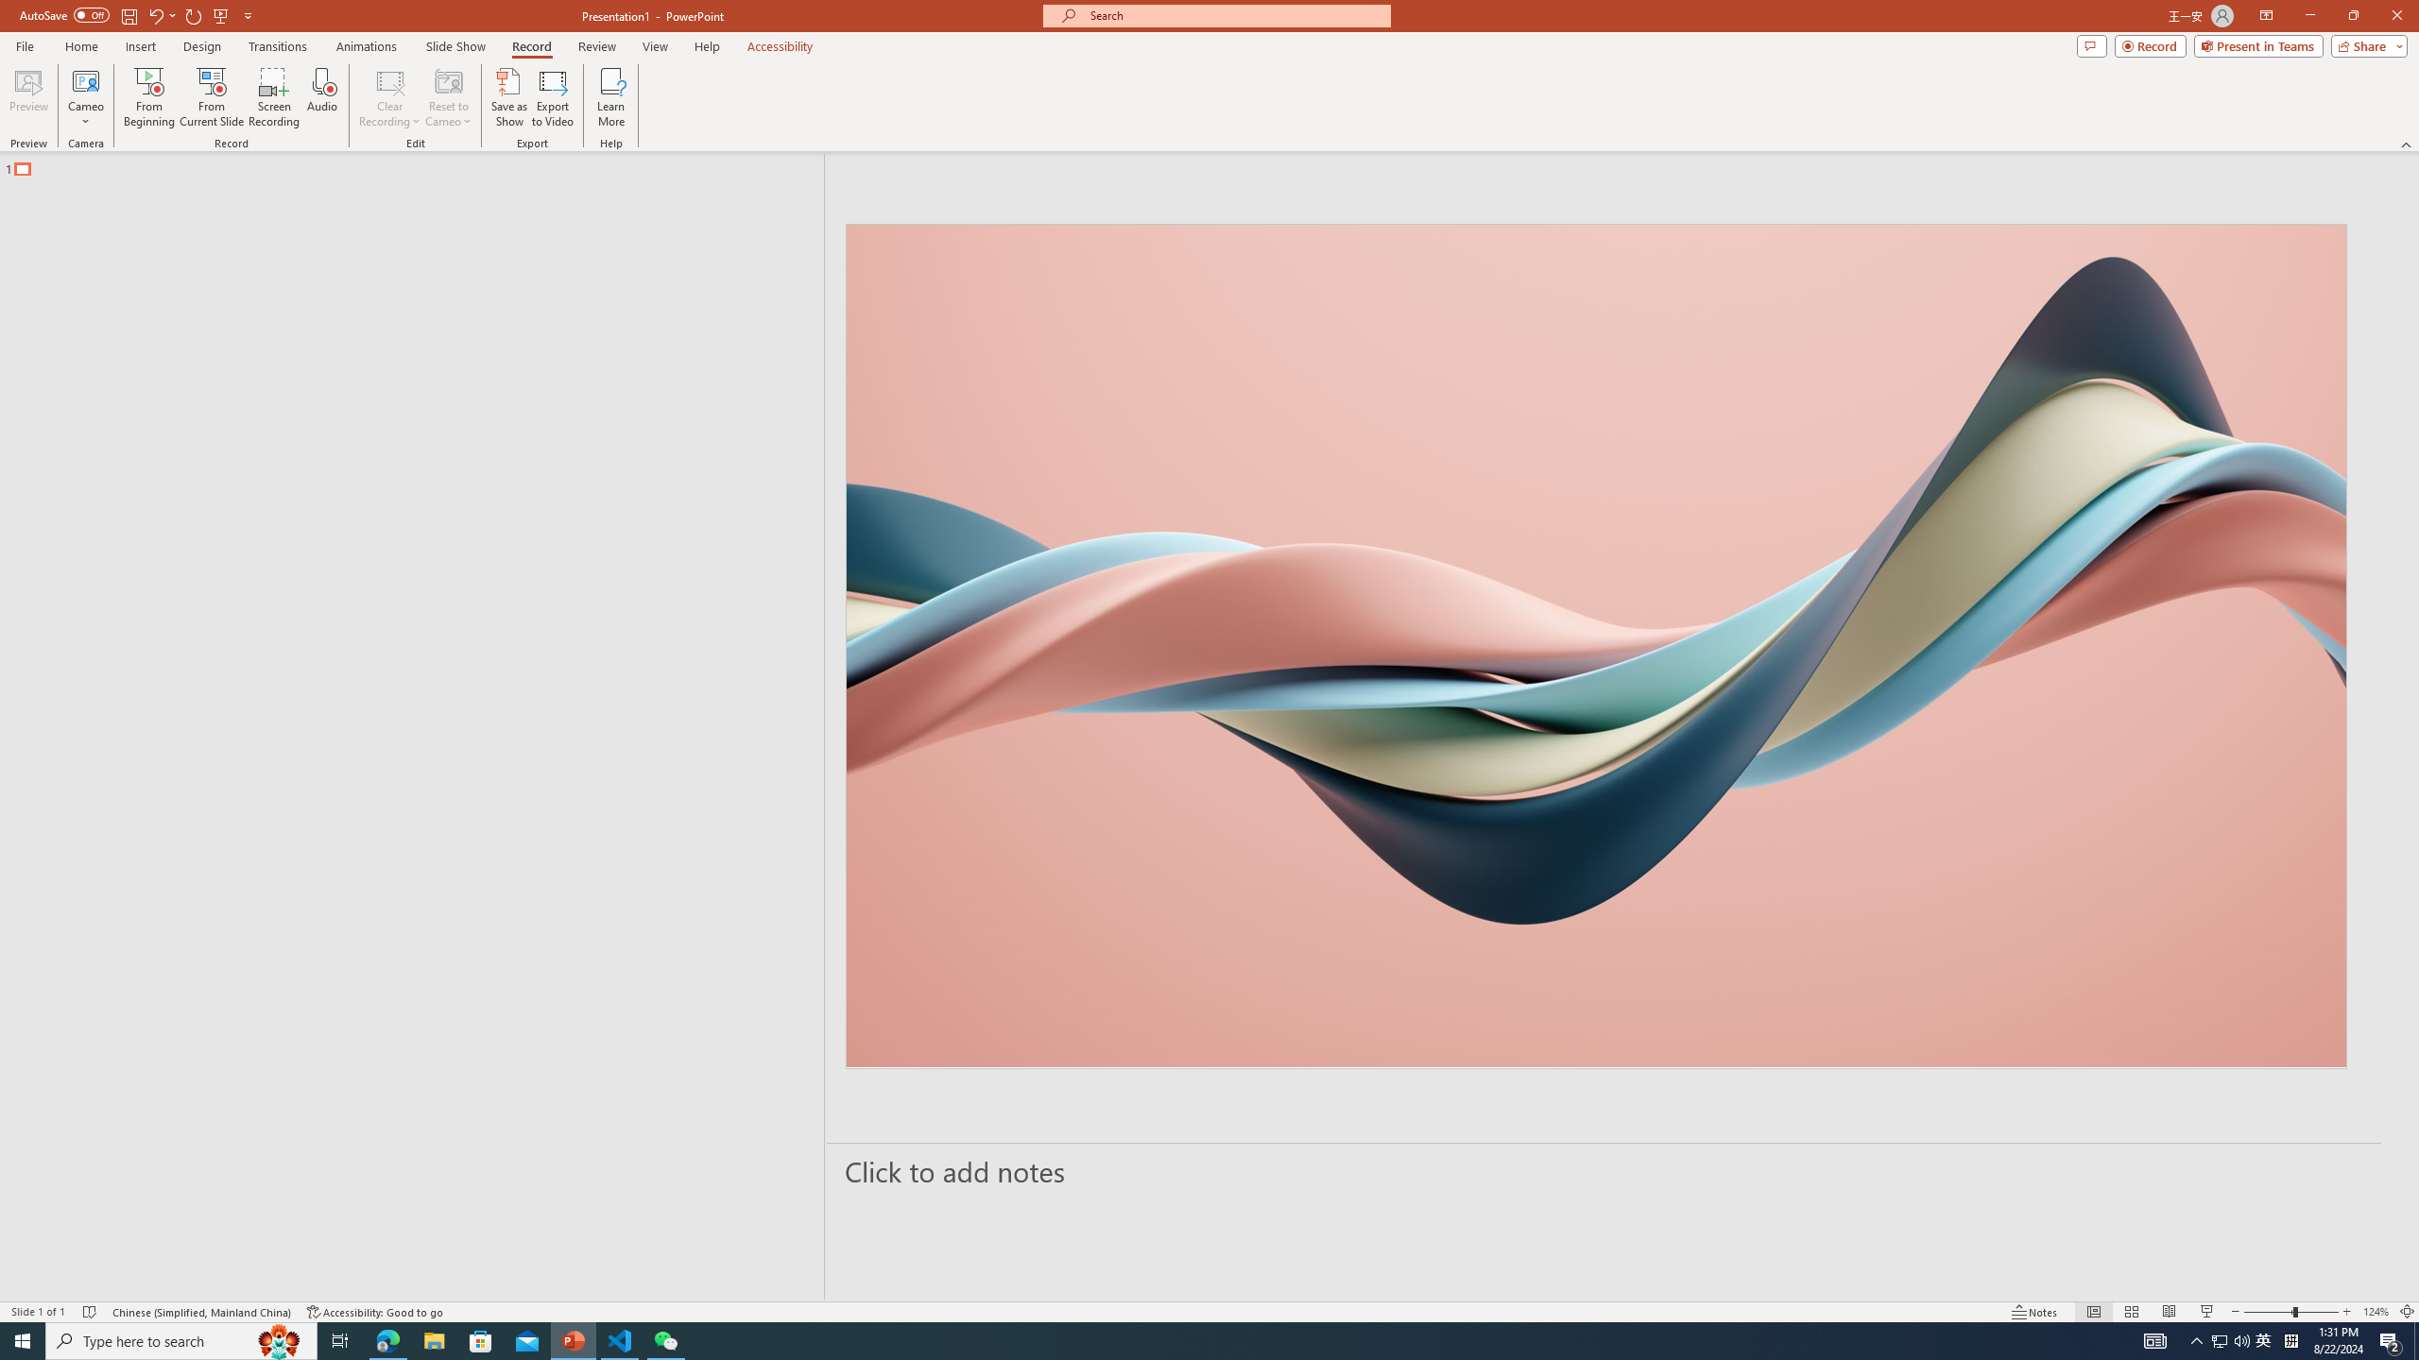  I want to click on Clear Recording, so click(390, 97).